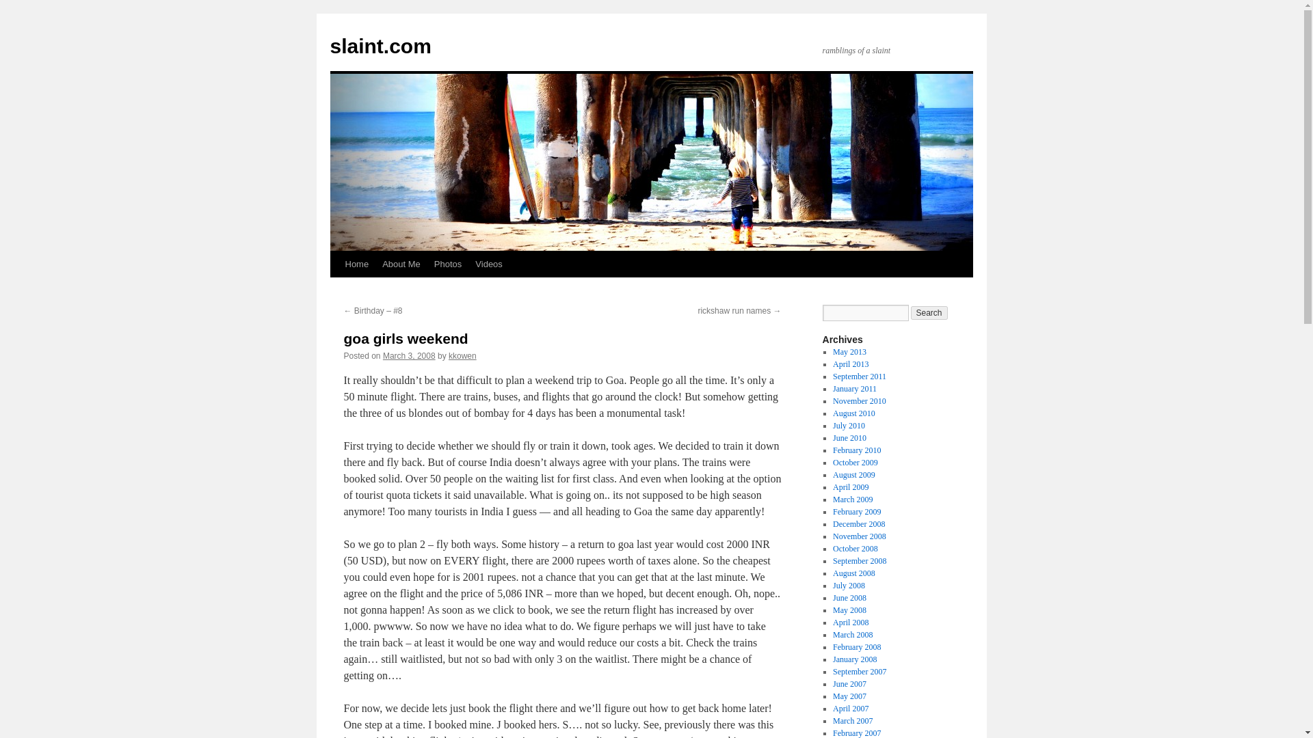  Describe the element at coordinates (859, 377) in the screenshot. I see `September 2011` at that location.